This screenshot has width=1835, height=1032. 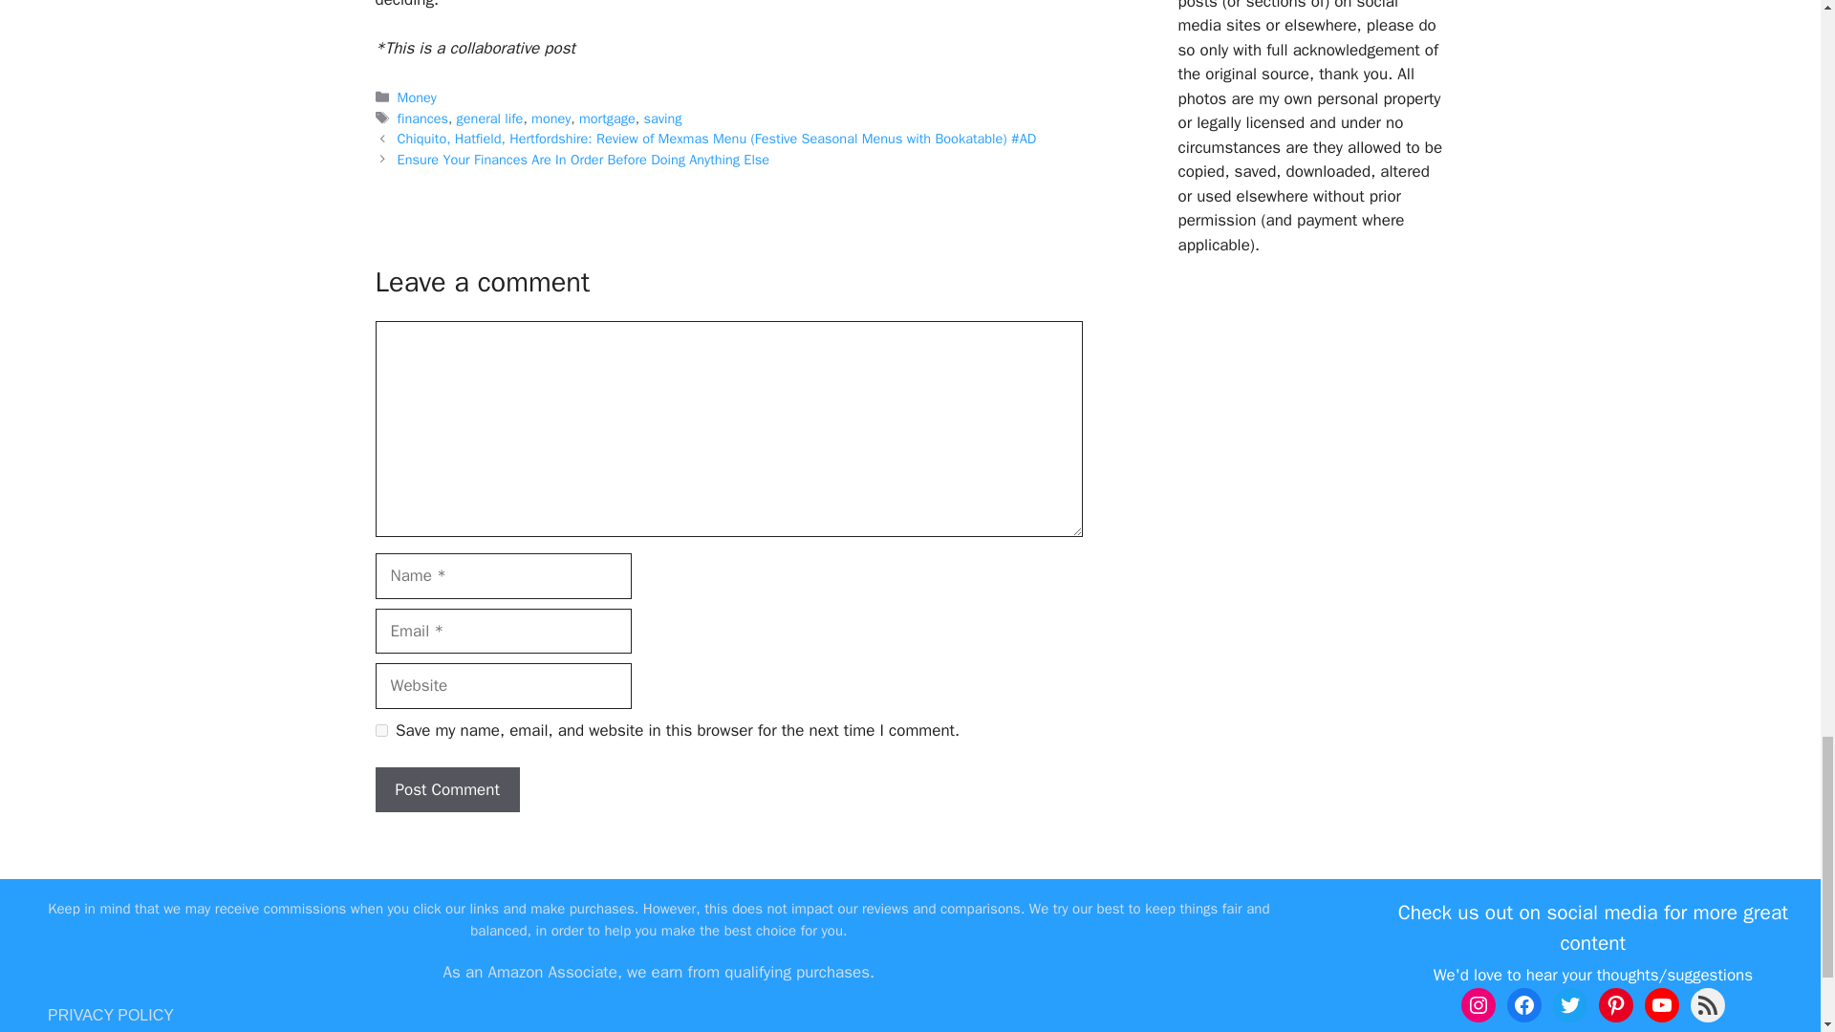 What do you see at coordinates (584, 159) in the screenshot?
I see `Ensure Your Finances Are In Order Before Doing Anything Else` at bounding box center [584, 159].